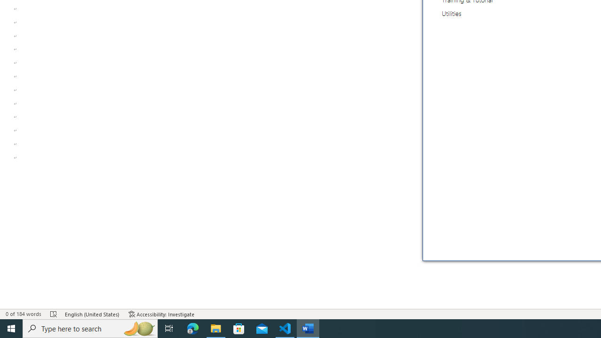  I want to click on officeatwork | Designer for Office icon, so click(534, 131).